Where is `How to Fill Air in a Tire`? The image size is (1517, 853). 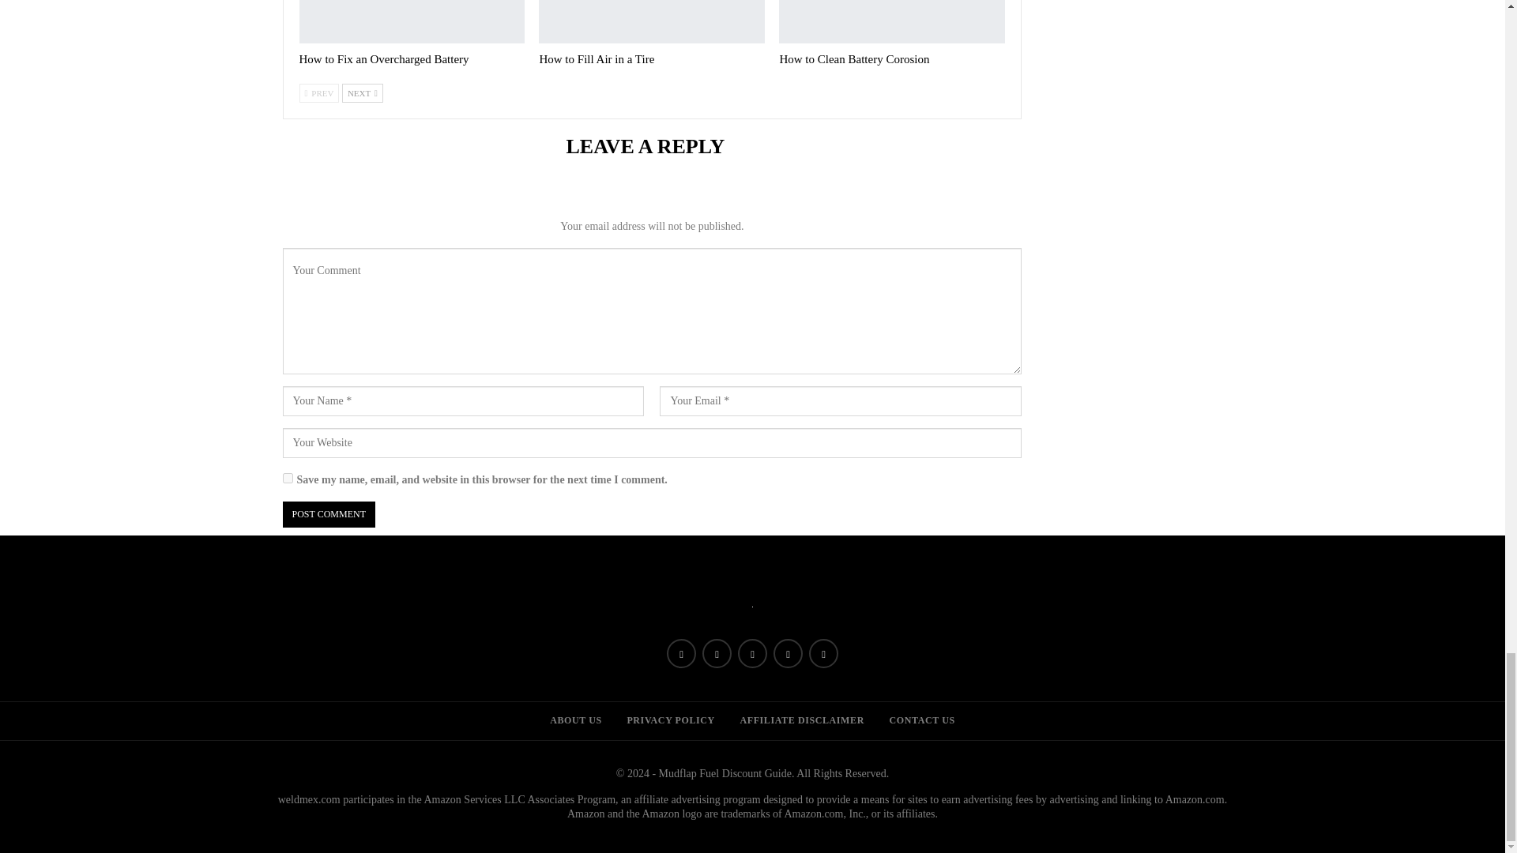 How to Fill Air in a Tire is located at coordinates (596, 58).